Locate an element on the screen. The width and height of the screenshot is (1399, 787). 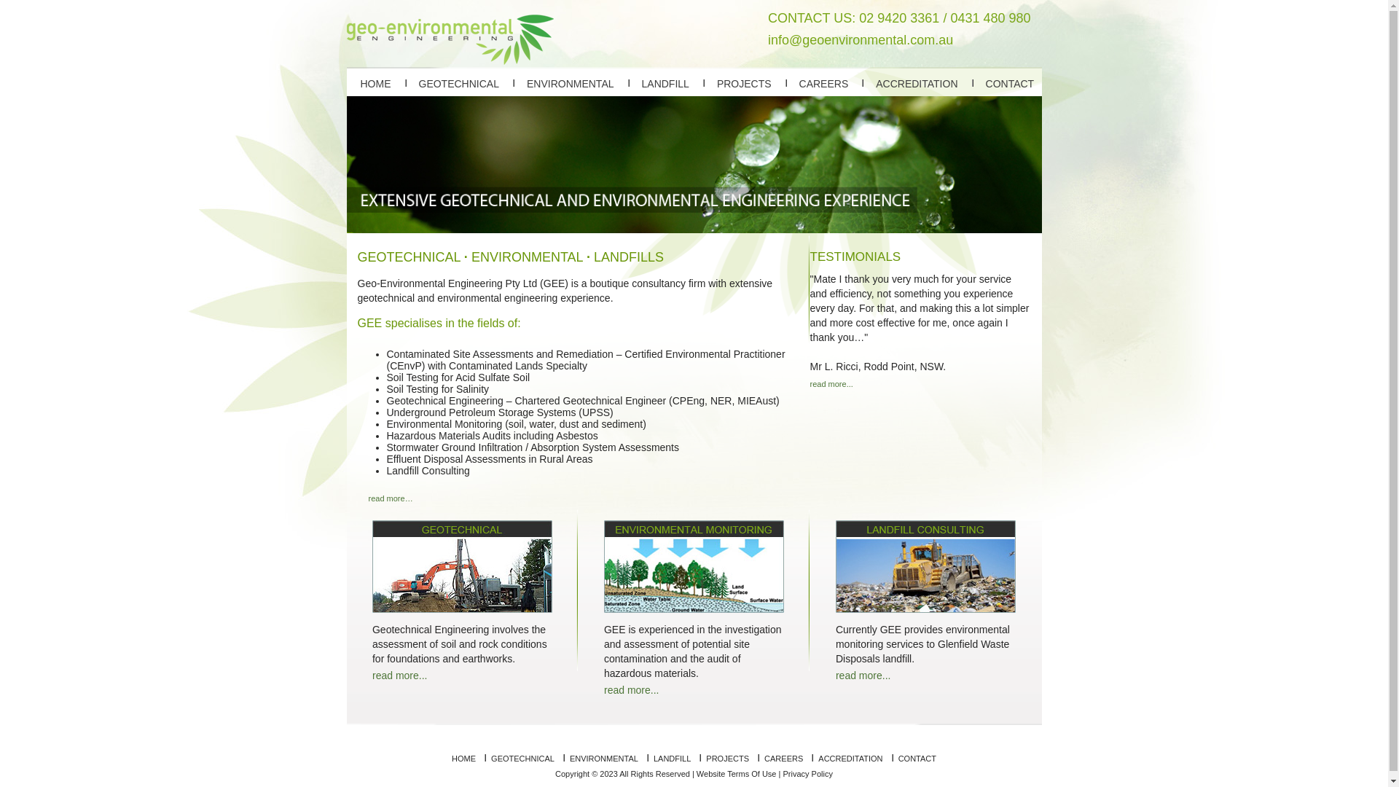
GEOTECHNICAL is located at coordinates (458, 84).